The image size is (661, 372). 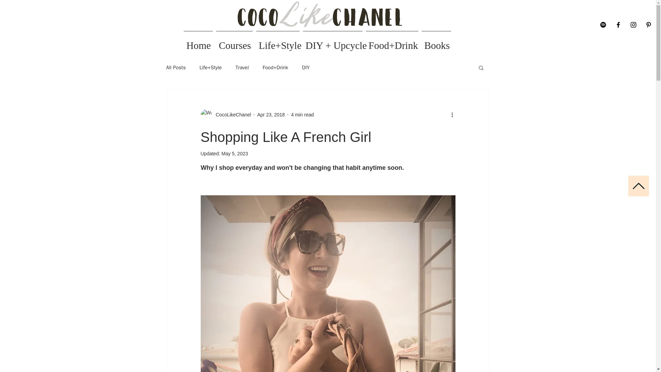 What do you see at coordinates (306, 67) in the screenshot?
I see `DIY` at bounding box center [306, 67].